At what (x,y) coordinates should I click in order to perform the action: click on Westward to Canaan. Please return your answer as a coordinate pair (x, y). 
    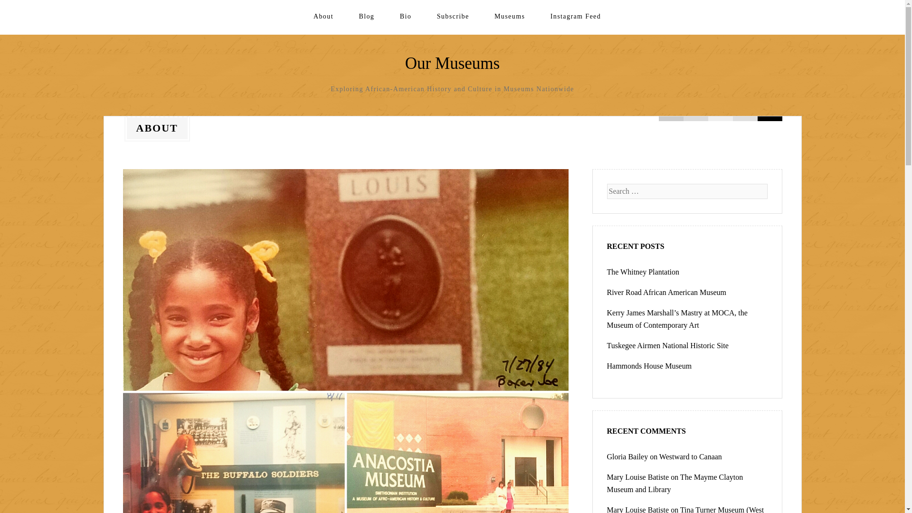
    Looking at the image, I should click on (691, 456).